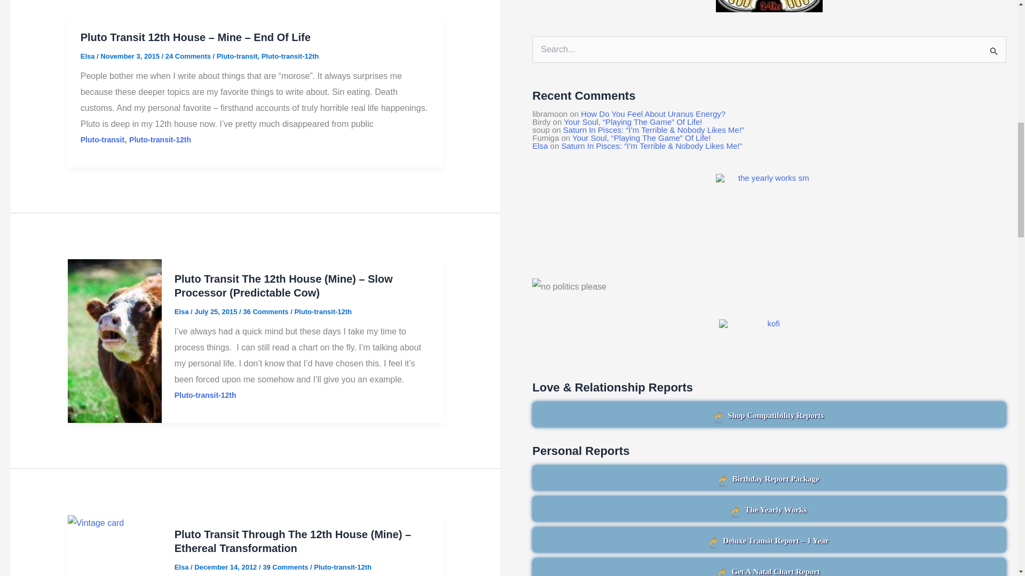 The width and height of the screenshot is (1025, 576). Describe the element at coordinates (994, 51) in the screenshot. I see `Search` at that location.